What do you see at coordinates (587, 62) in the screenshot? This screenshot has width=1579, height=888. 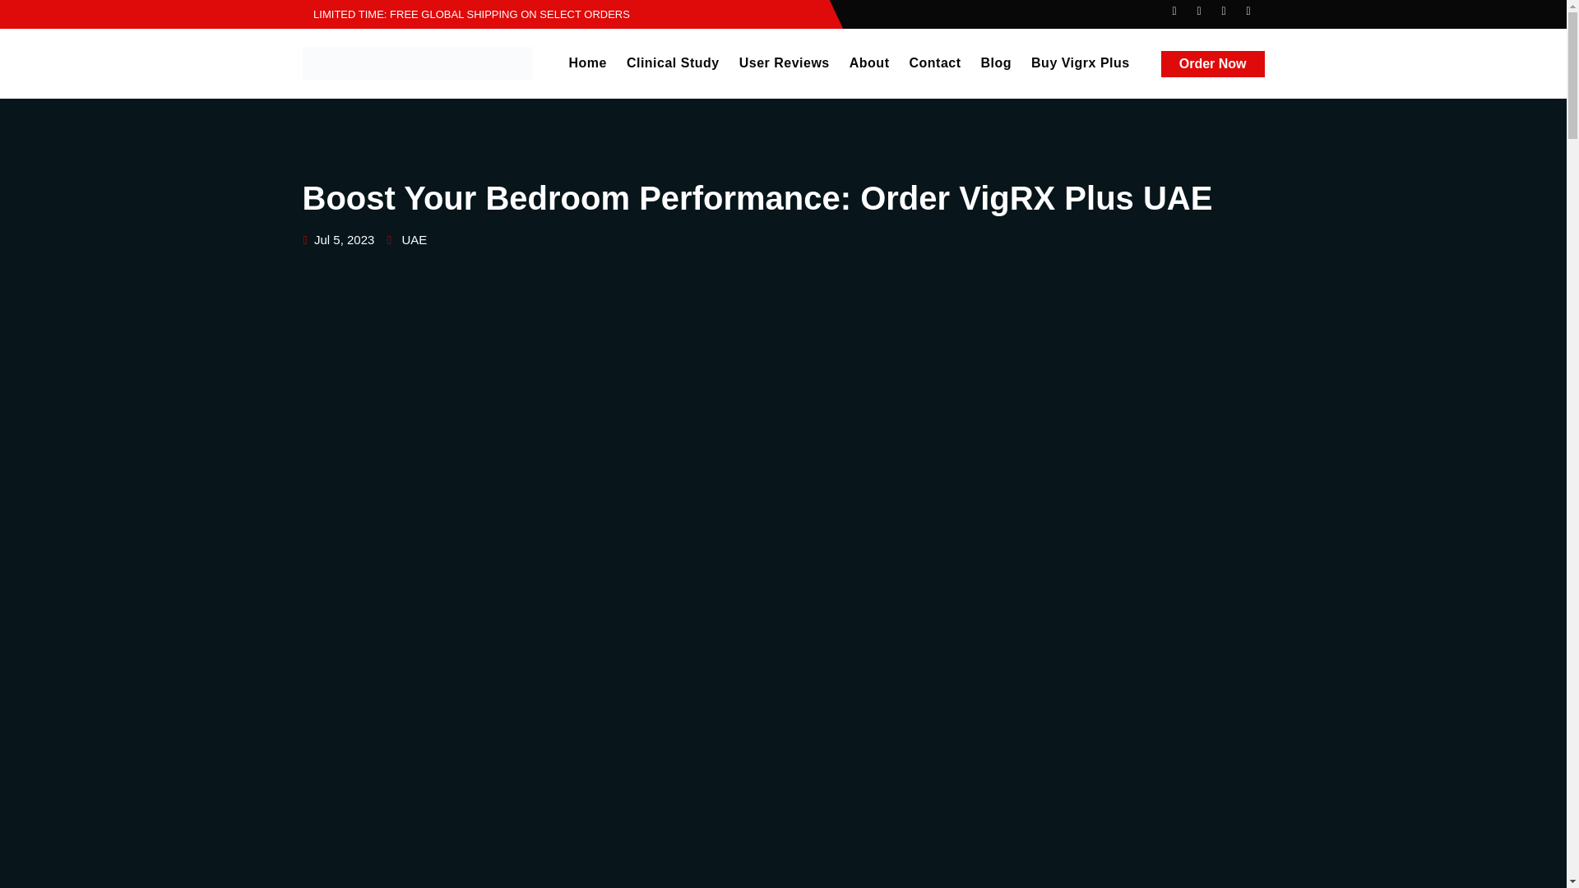 I see `Home` at bounding box center [587, 62].